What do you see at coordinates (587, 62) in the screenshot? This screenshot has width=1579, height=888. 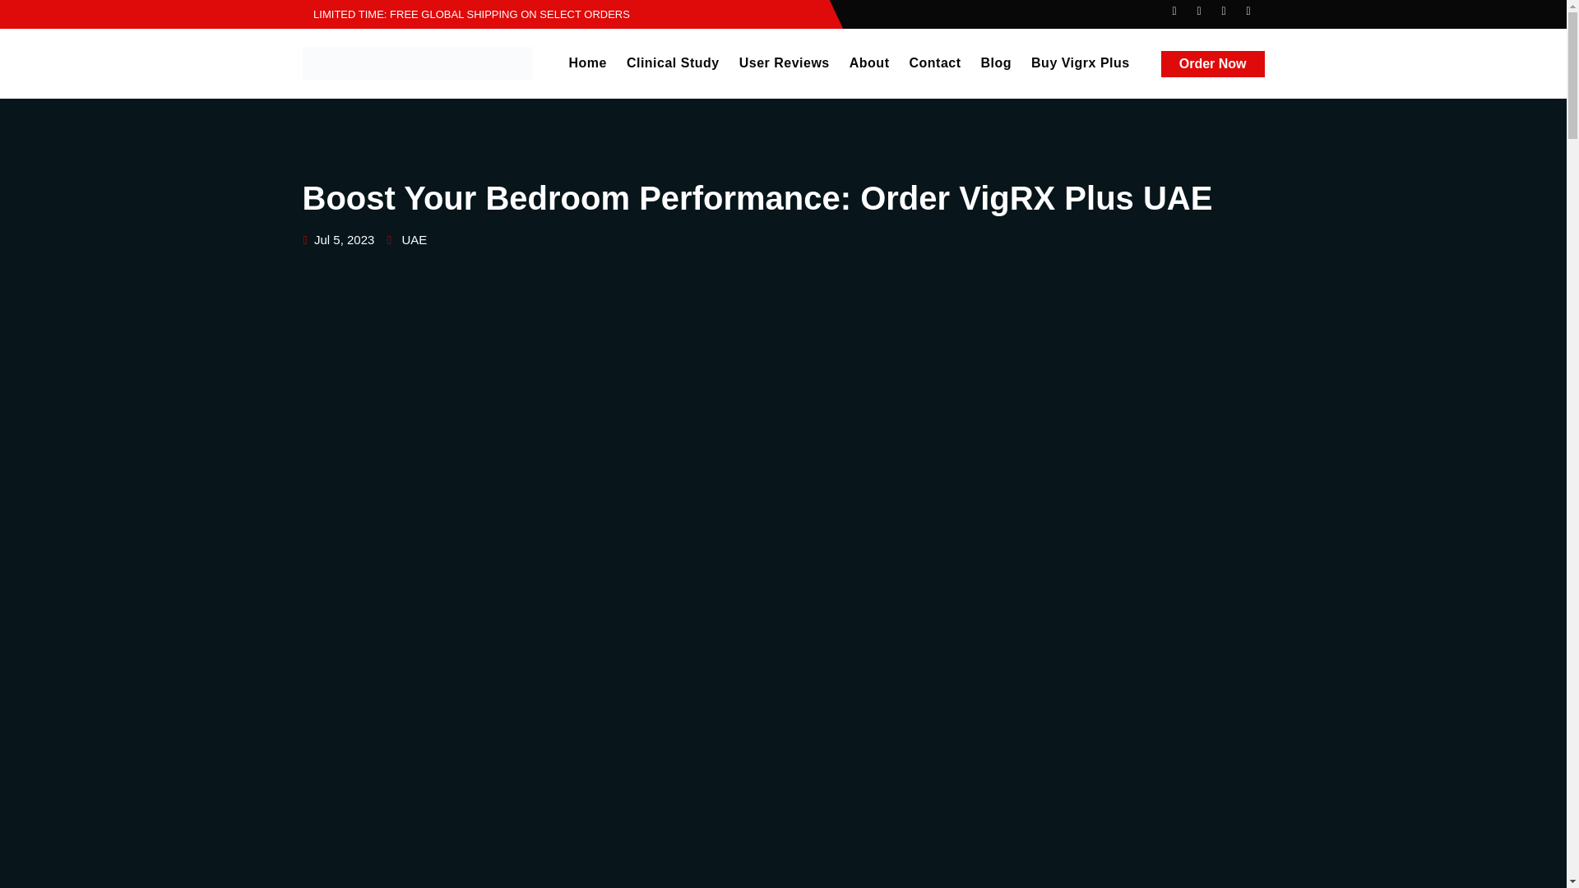 I see `Home` at bounding box center [587, 62].